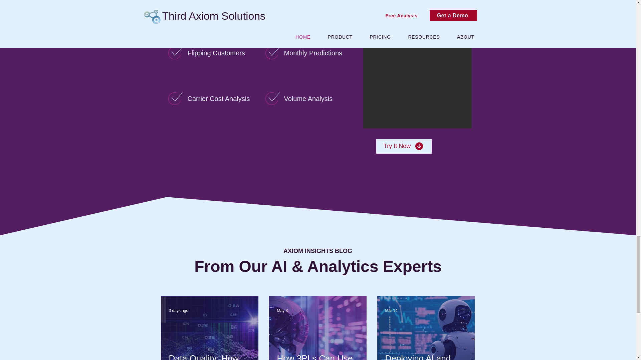 The width and height of the screenshot is (641, 360). Describe the element at coordinates (403, 146) in the screenshot. I see `Try It Now` at that location.